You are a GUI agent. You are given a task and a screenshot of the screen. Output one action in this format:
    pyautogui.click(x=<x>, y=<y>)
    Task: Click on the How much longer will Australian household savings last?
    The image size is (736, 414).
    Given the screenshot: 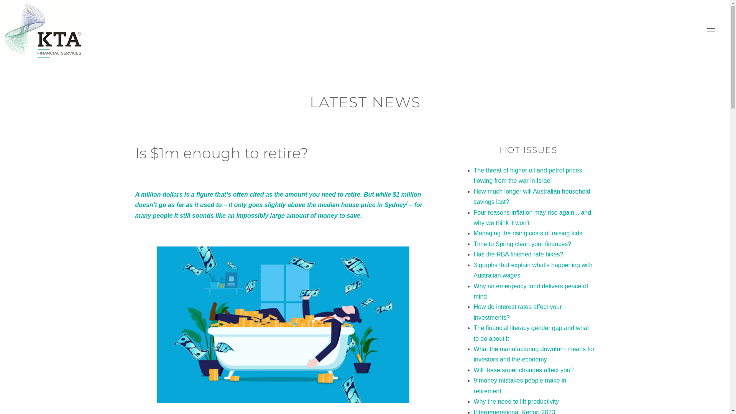 What is the action you would take?
    pyautogui.click(x=532, y=197)
    